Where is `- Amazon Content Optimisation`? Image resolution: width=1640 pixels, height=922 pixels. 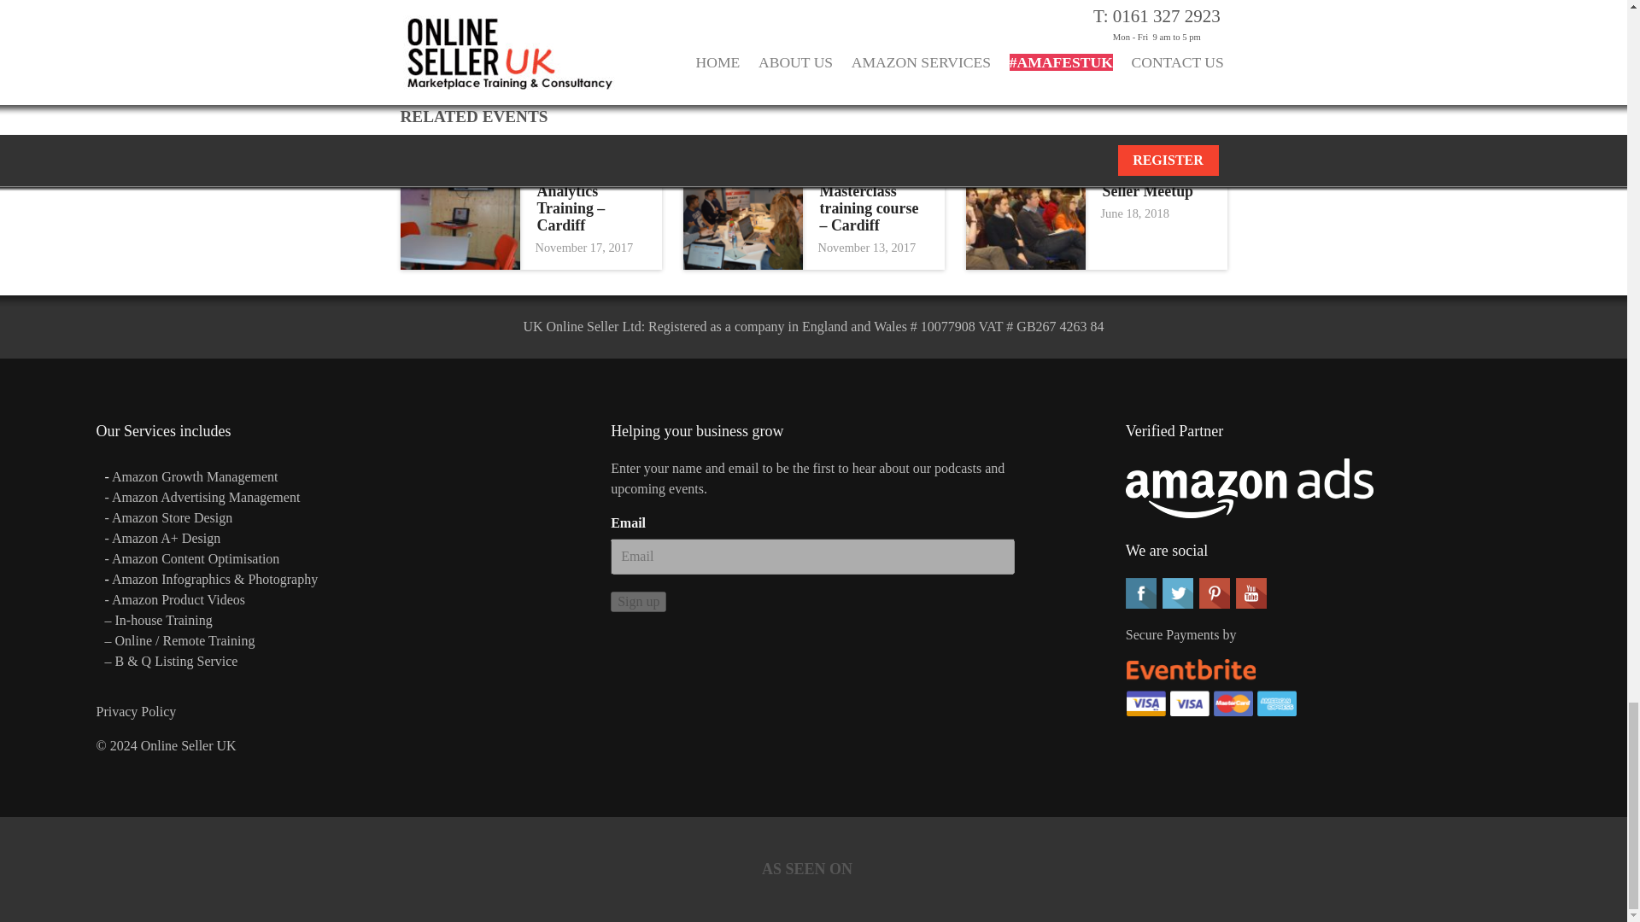 - Amazon Content Optimisation is located at coordinates (191, 558).